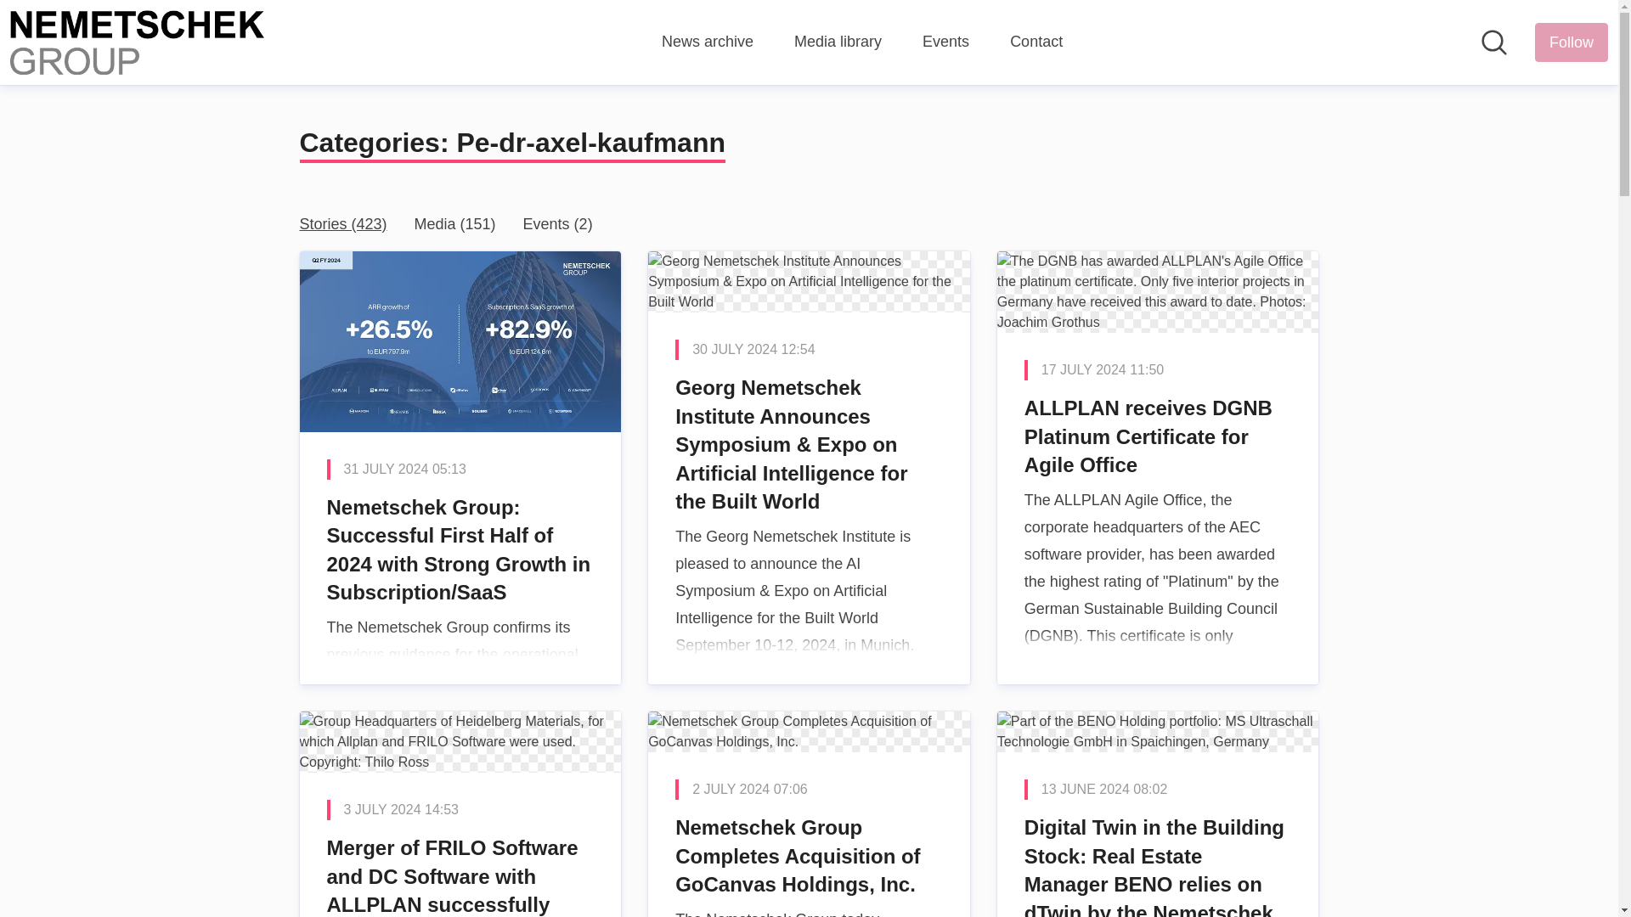  Describe the element at coordinates (1493, 42) in the screenshot. I see `Search in newsroom` at that location.